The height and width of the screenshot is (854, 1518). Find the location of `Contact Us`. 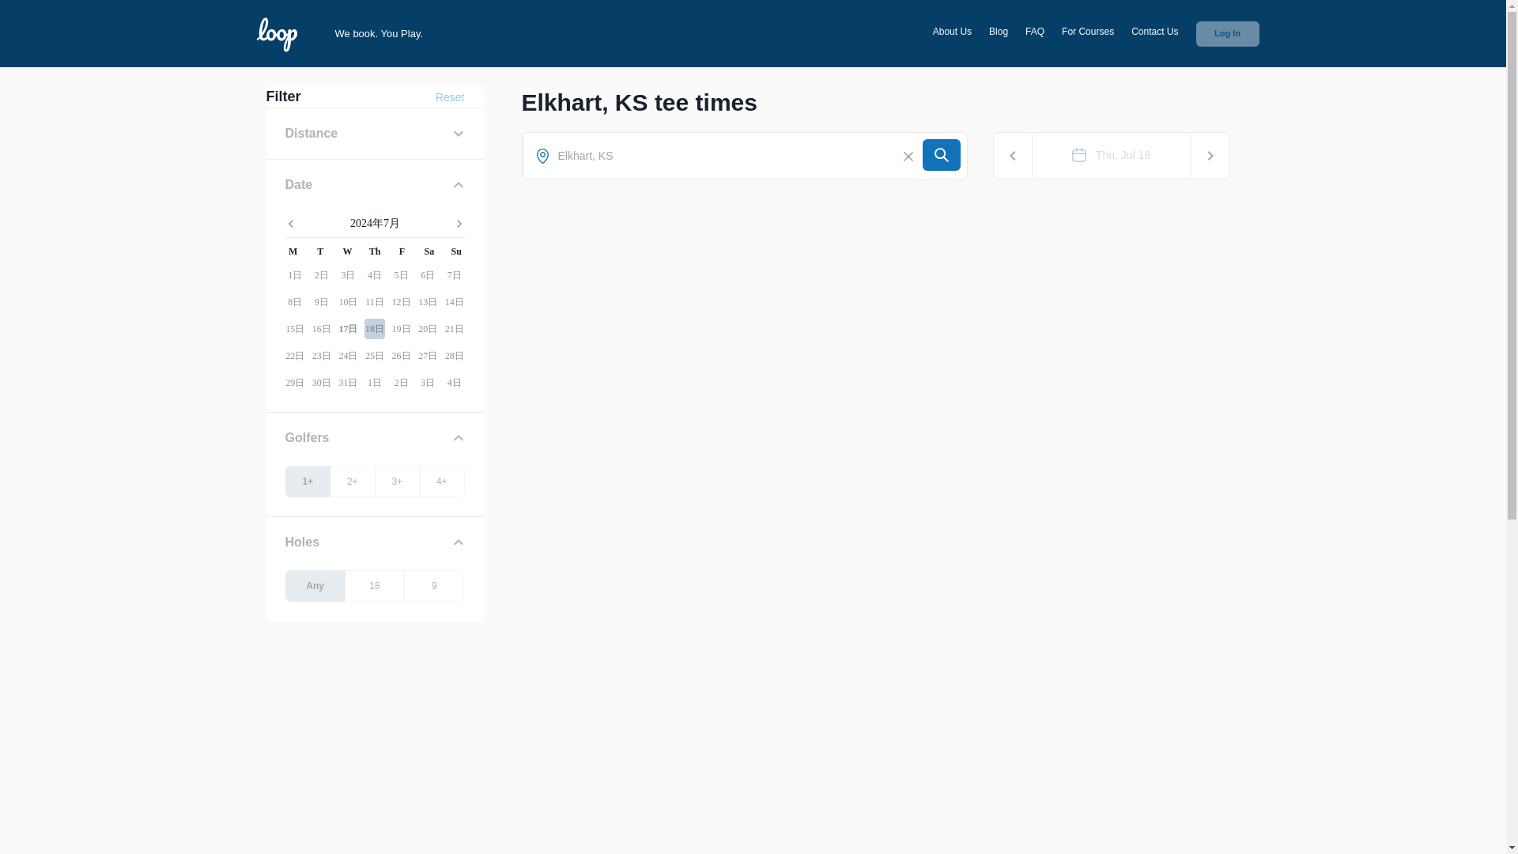

Contact Us is located at coordinates (1154, 33).